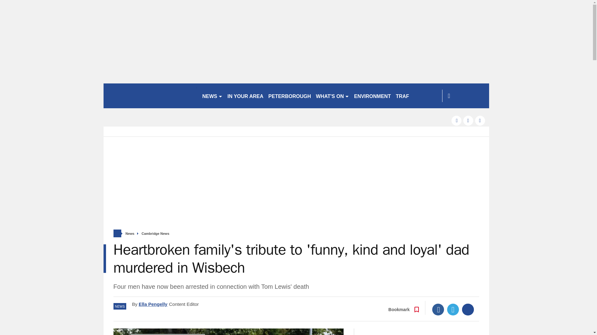  I want to click on IN YOUR AREA, so click(246, 96).